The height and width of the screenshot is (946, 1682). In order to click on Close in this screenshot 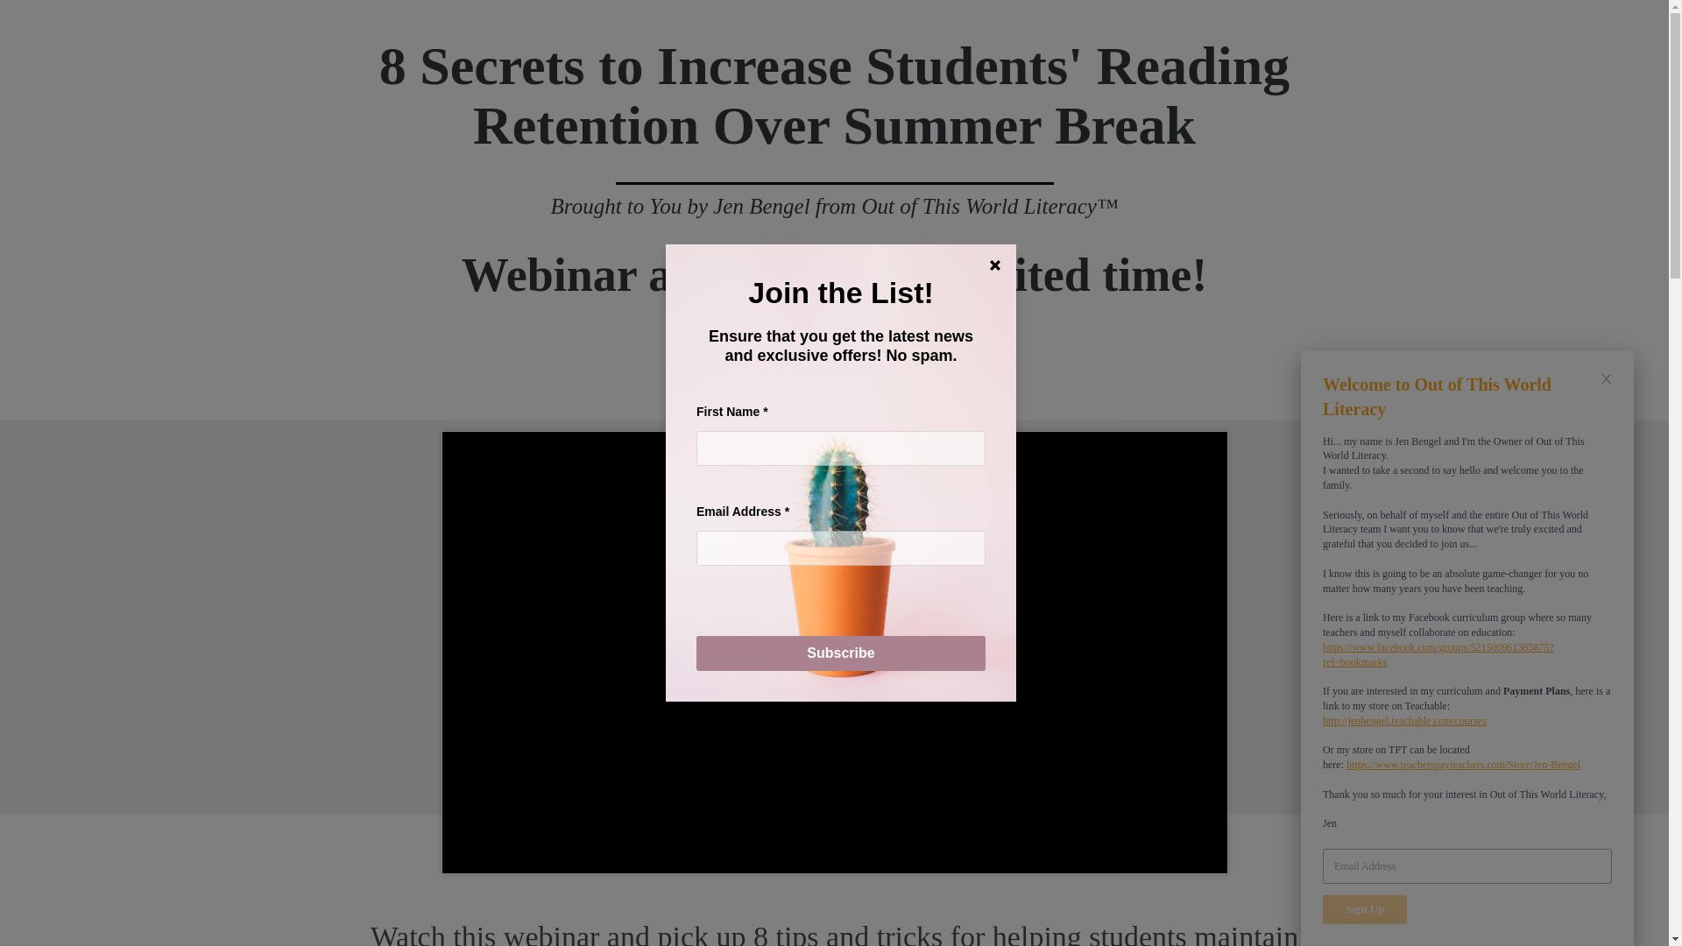, I will do `click(994, 265)`.